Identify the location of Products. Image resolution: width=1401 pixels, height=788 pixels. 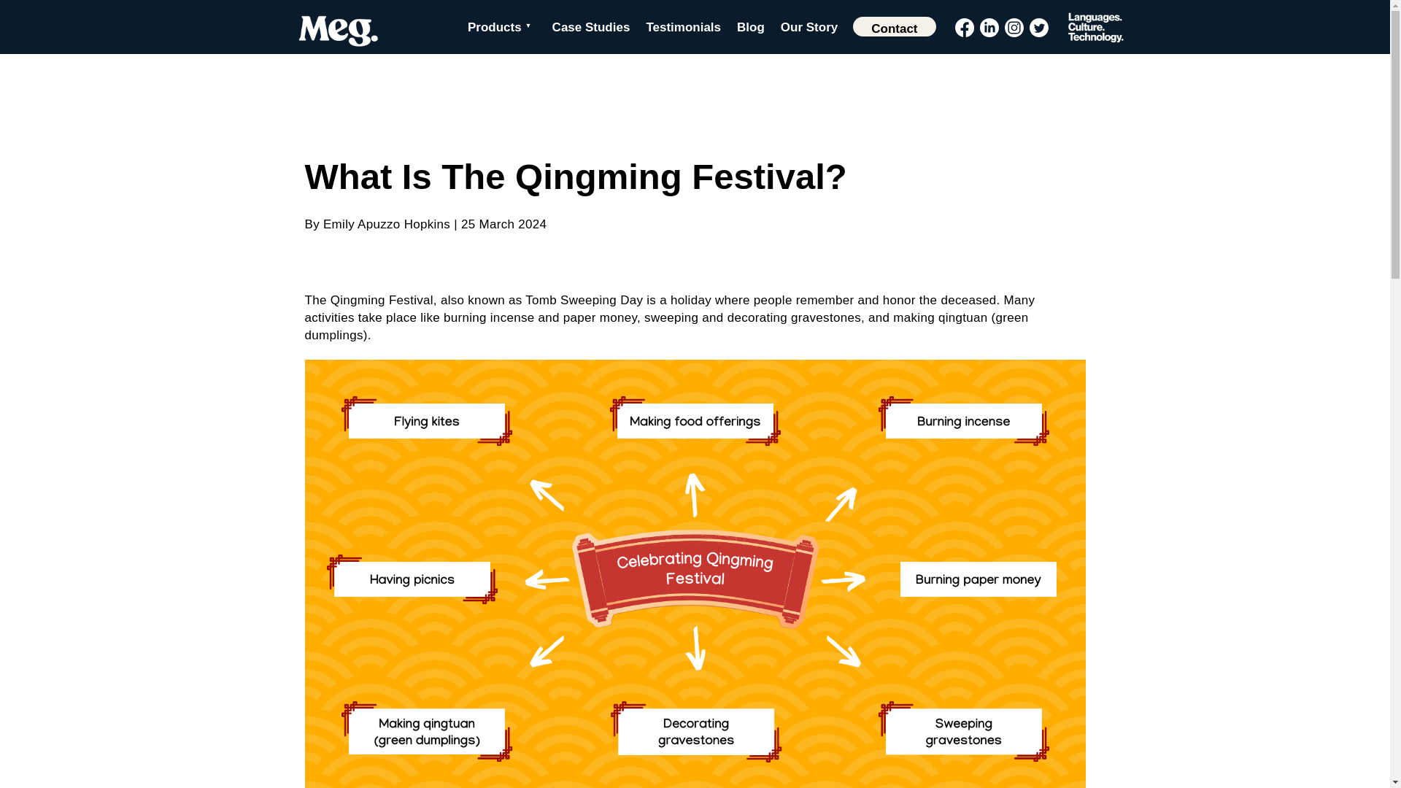
(502, 28).